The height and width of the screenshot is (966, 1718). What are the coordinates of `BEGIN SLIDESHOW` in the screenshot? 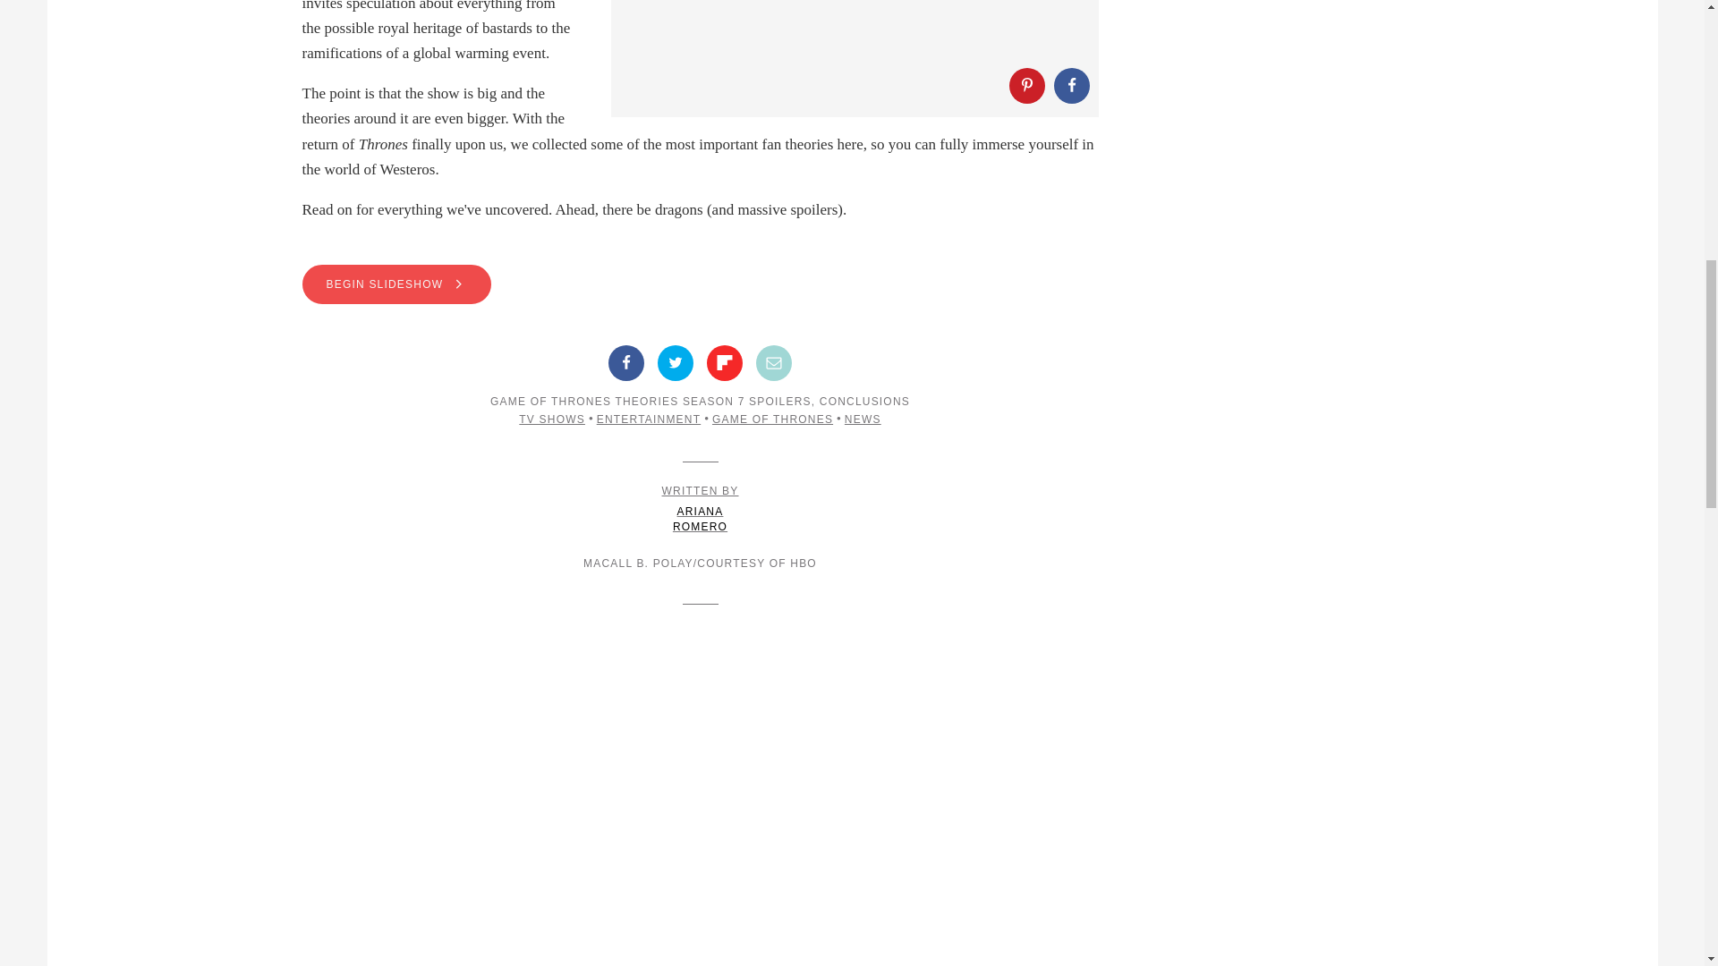 It's located at (396, 284).